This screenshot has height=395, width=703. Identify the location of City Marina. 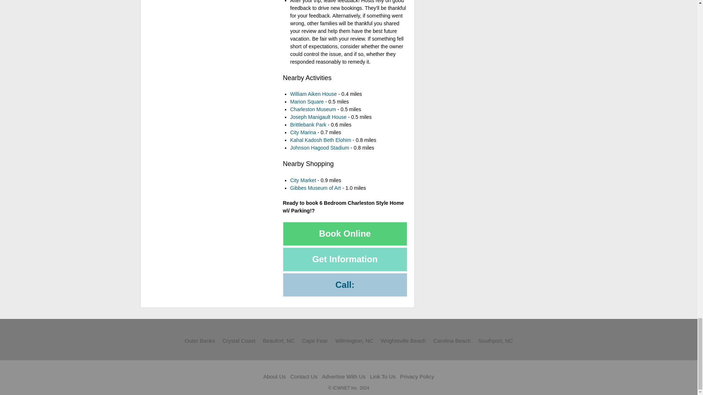
(302, 132).